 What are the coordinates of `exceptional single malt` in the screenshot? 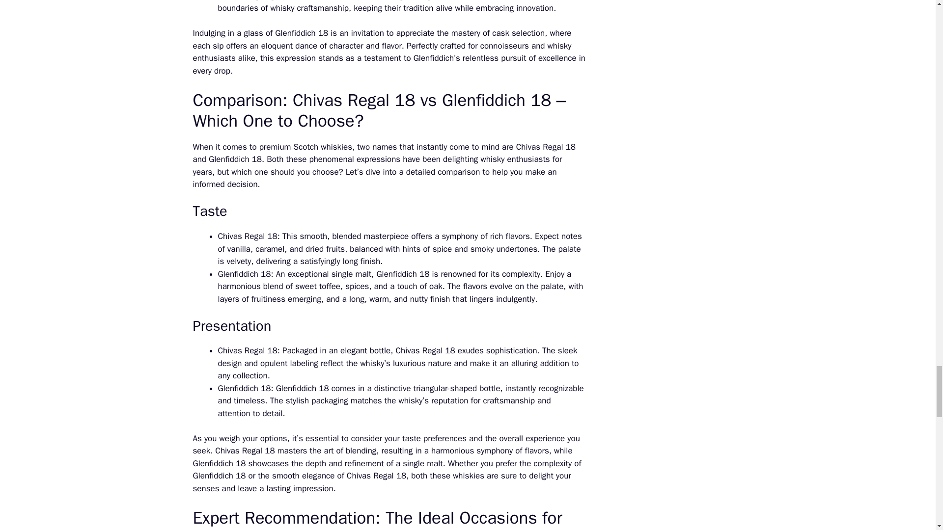 It's located at (329, 274).